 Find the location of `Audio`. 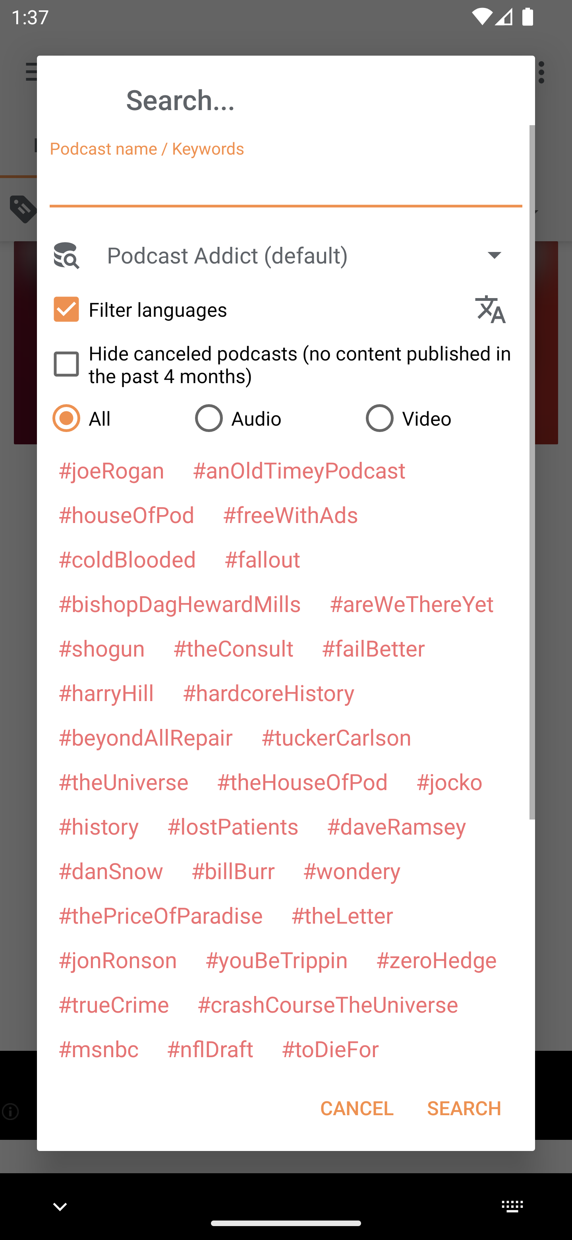

Audio is located at coordinates (272, 418).